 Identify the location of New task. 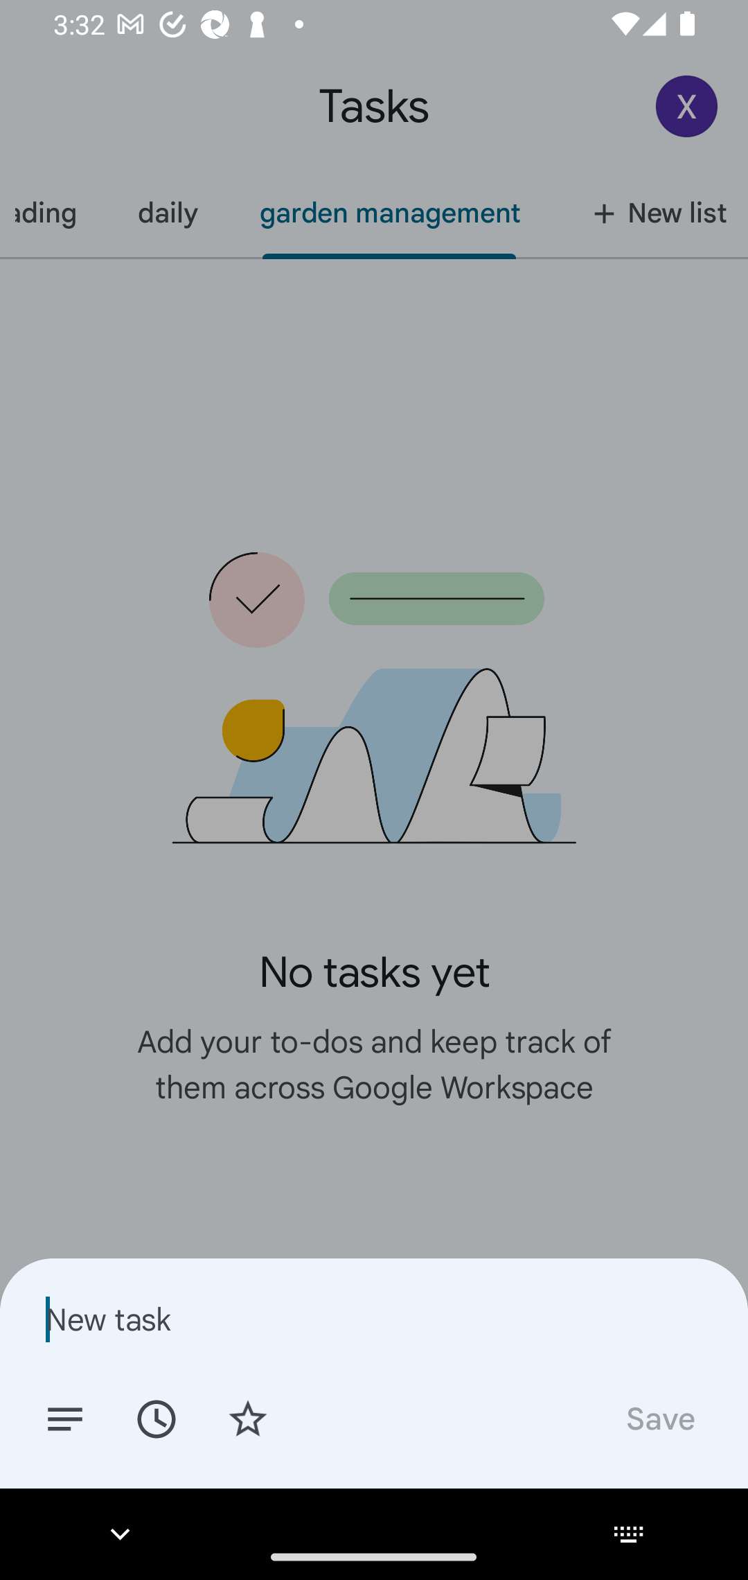
(374, 1319).